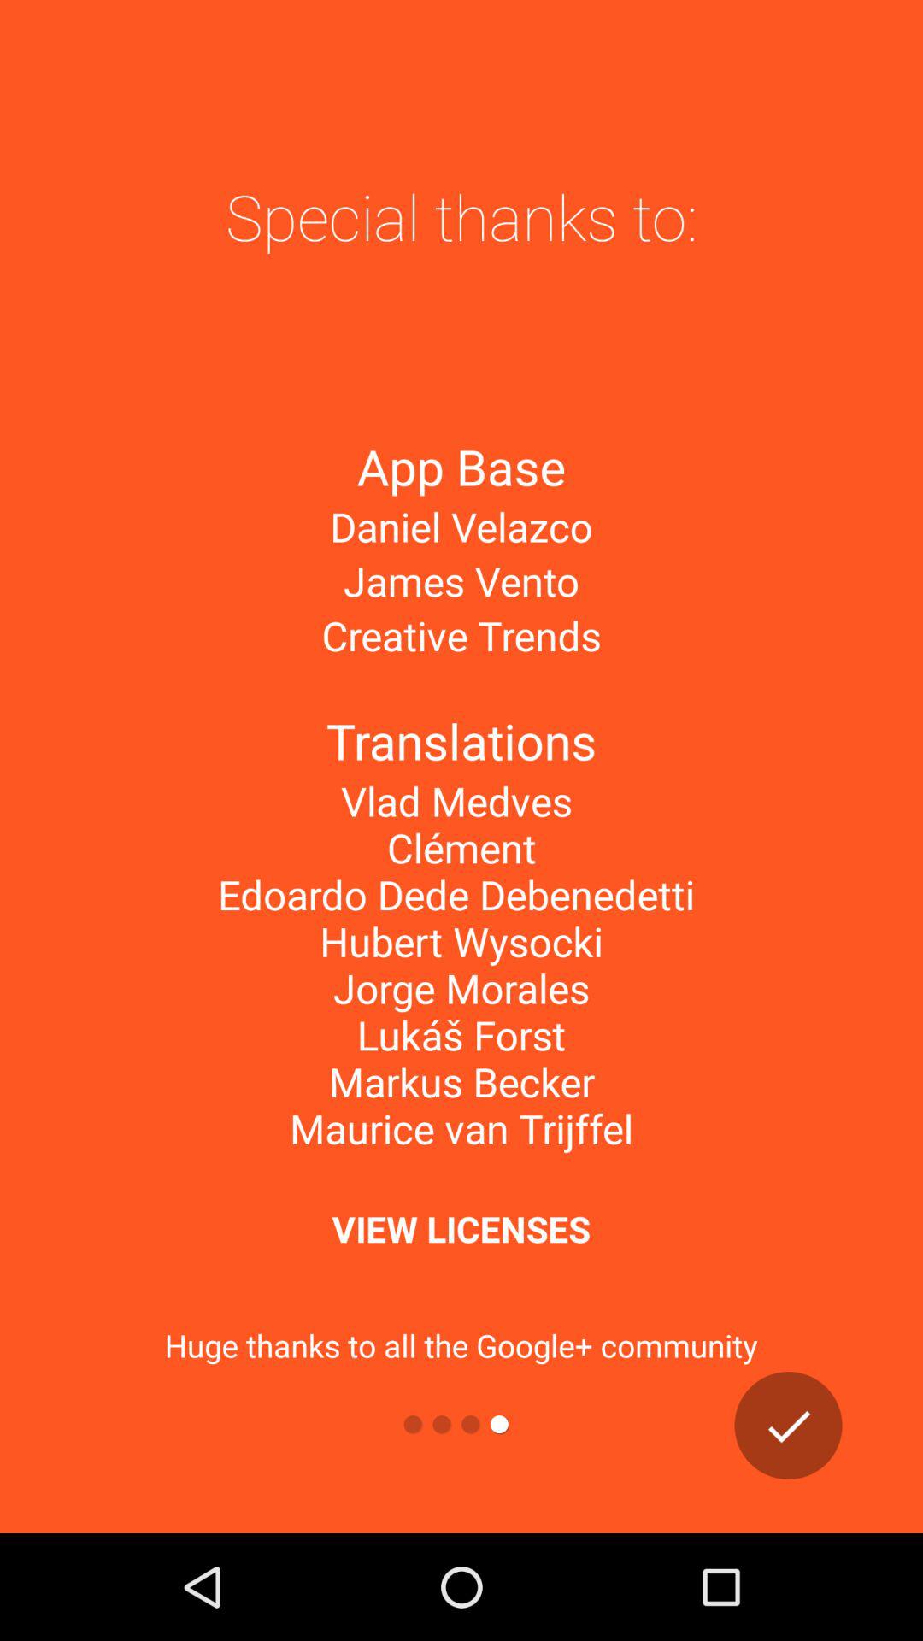 This screenshot has height=1641, width=923. I want to click on all info correct, so click(788, 1426).